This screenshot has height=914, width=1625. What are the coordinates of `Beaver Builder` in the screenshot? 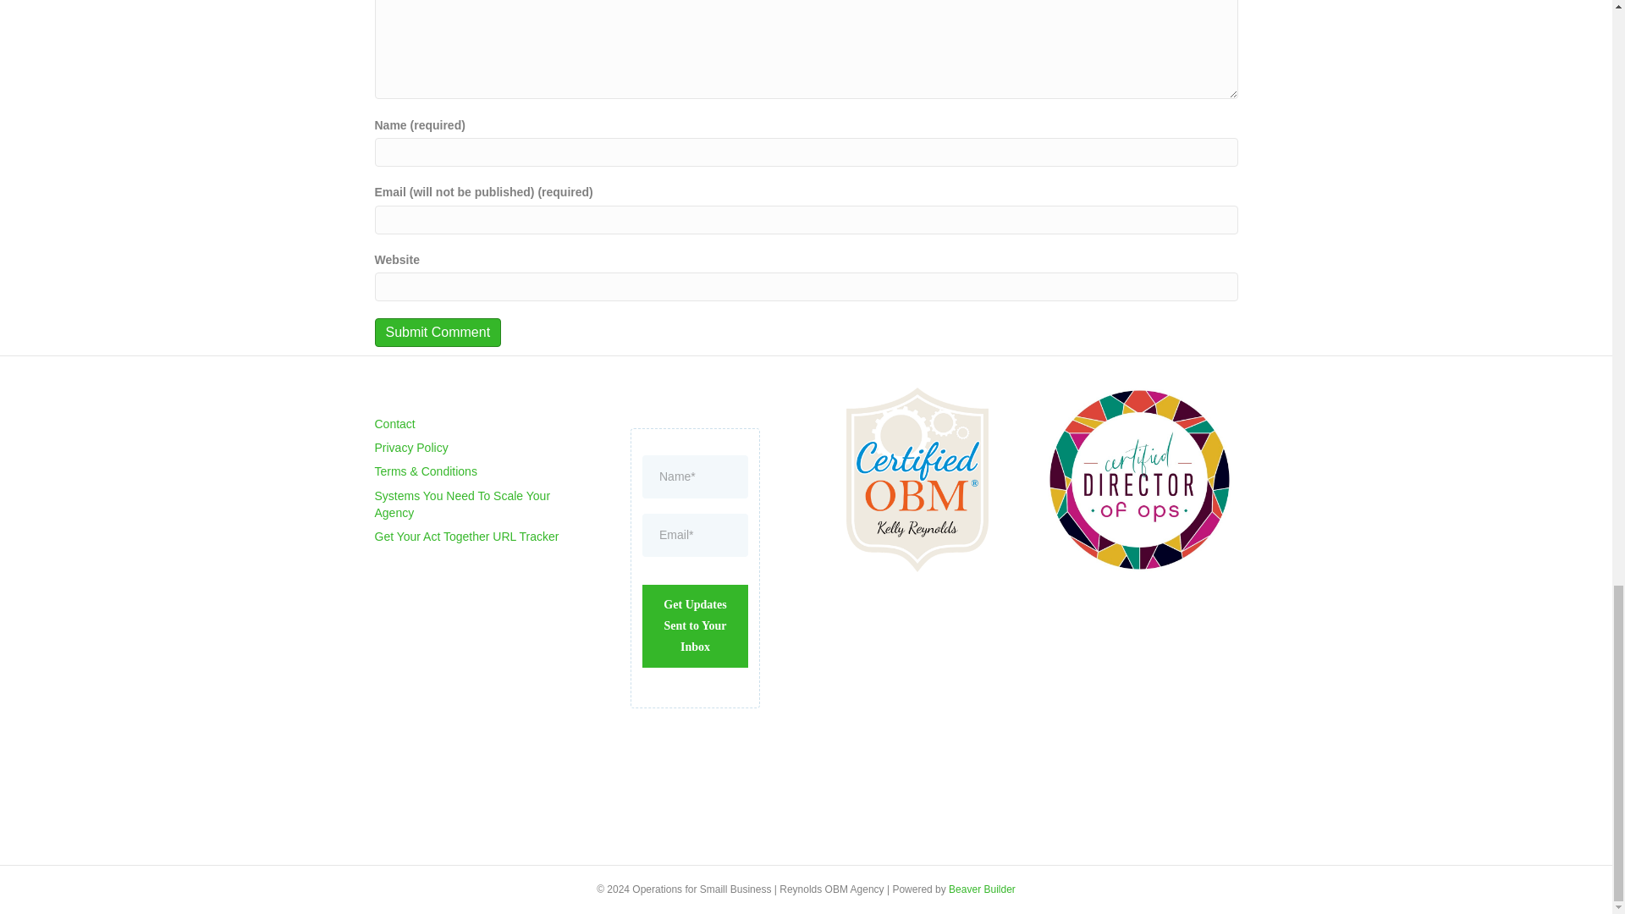 It's located at (982, 889).